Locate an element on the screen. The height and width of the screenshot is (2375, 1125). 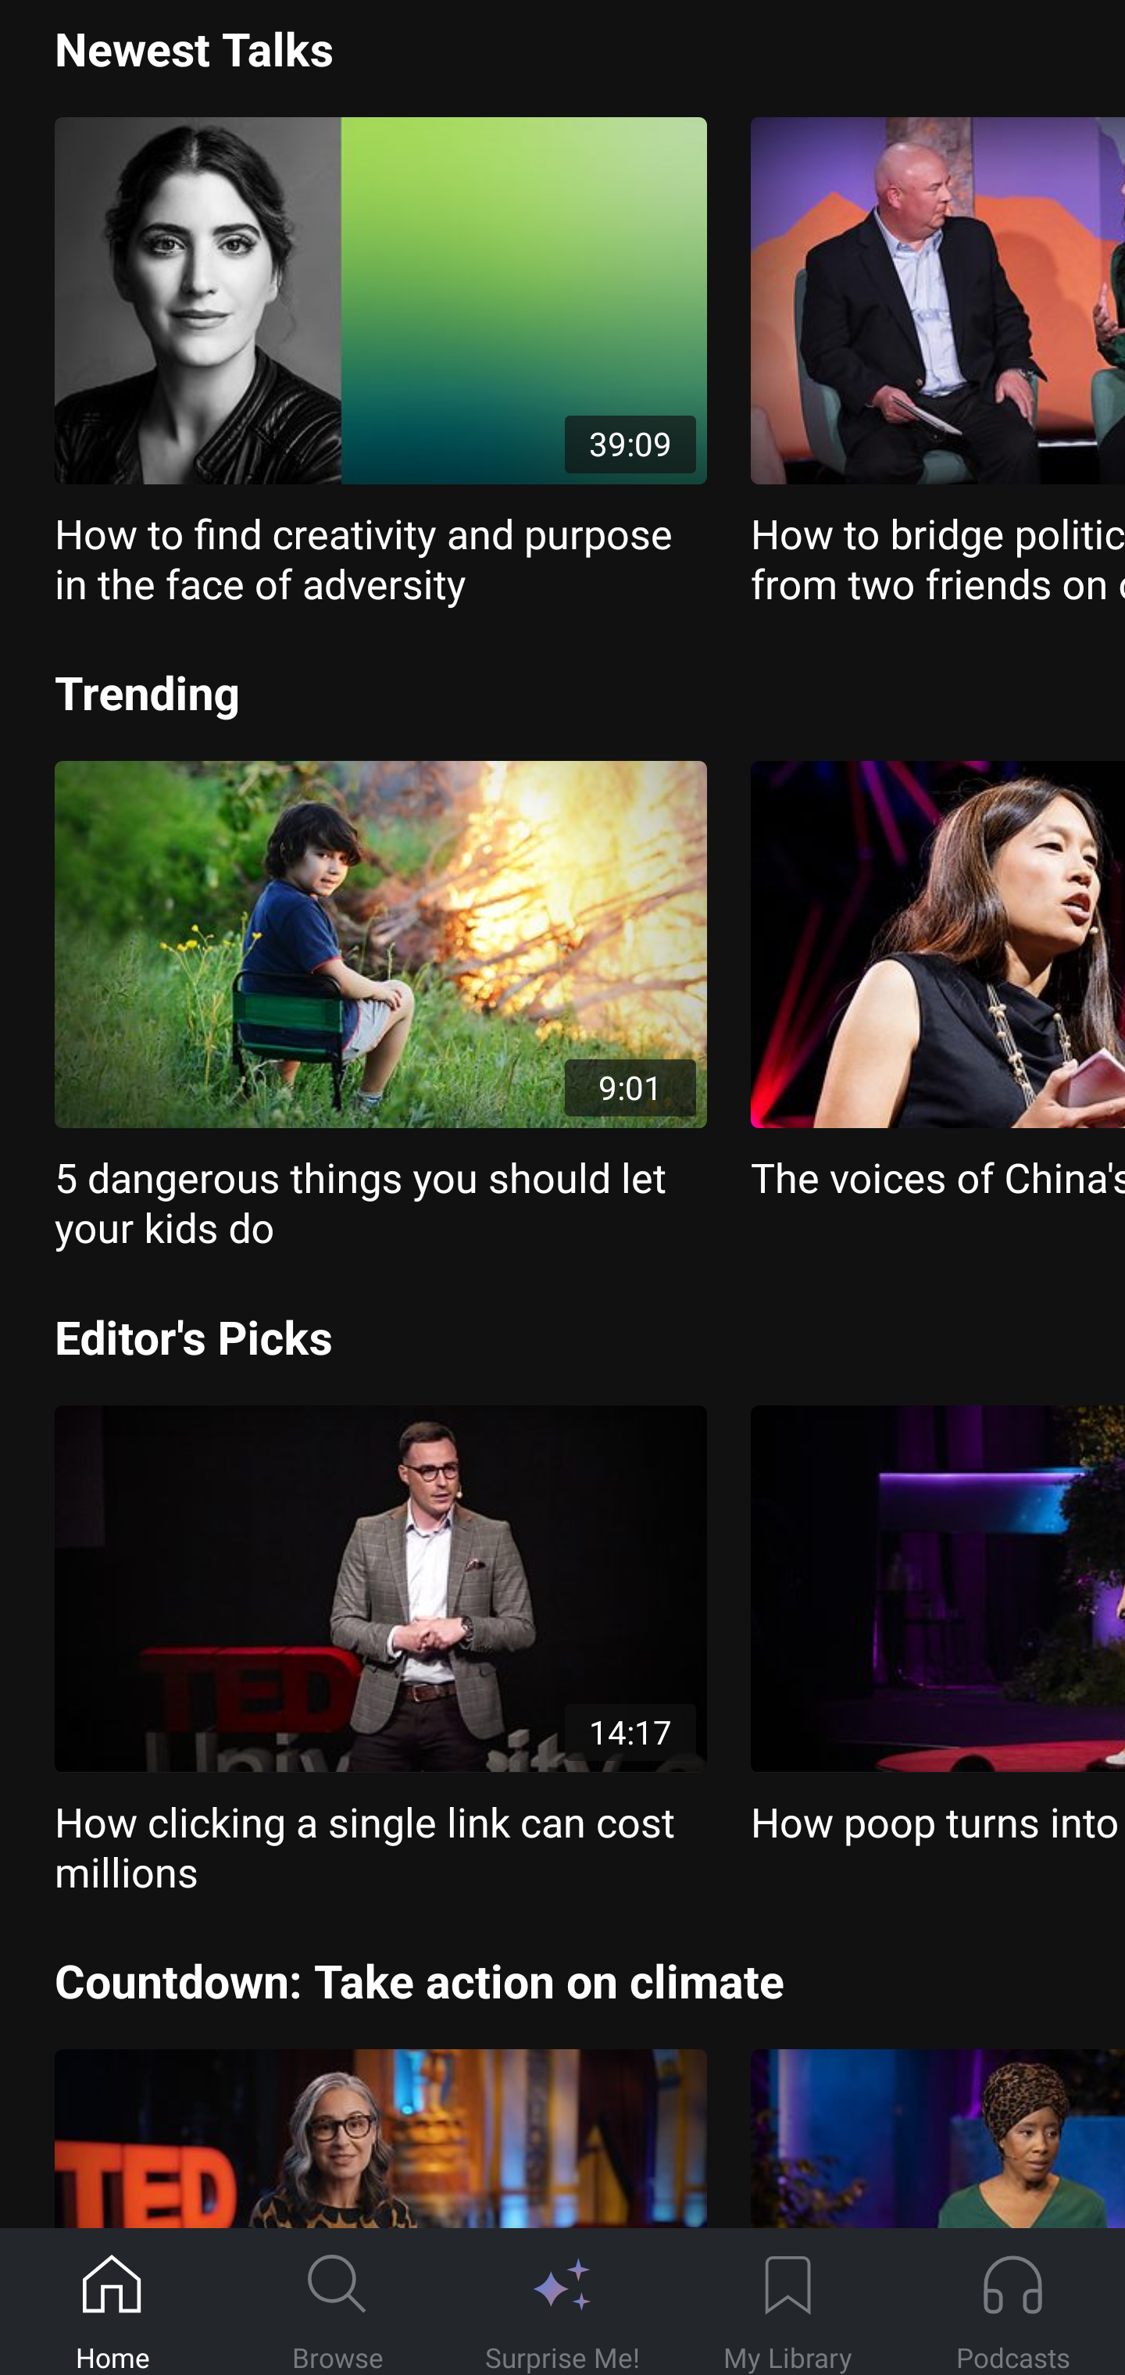
Browse is located at coordinates (337, 2302).